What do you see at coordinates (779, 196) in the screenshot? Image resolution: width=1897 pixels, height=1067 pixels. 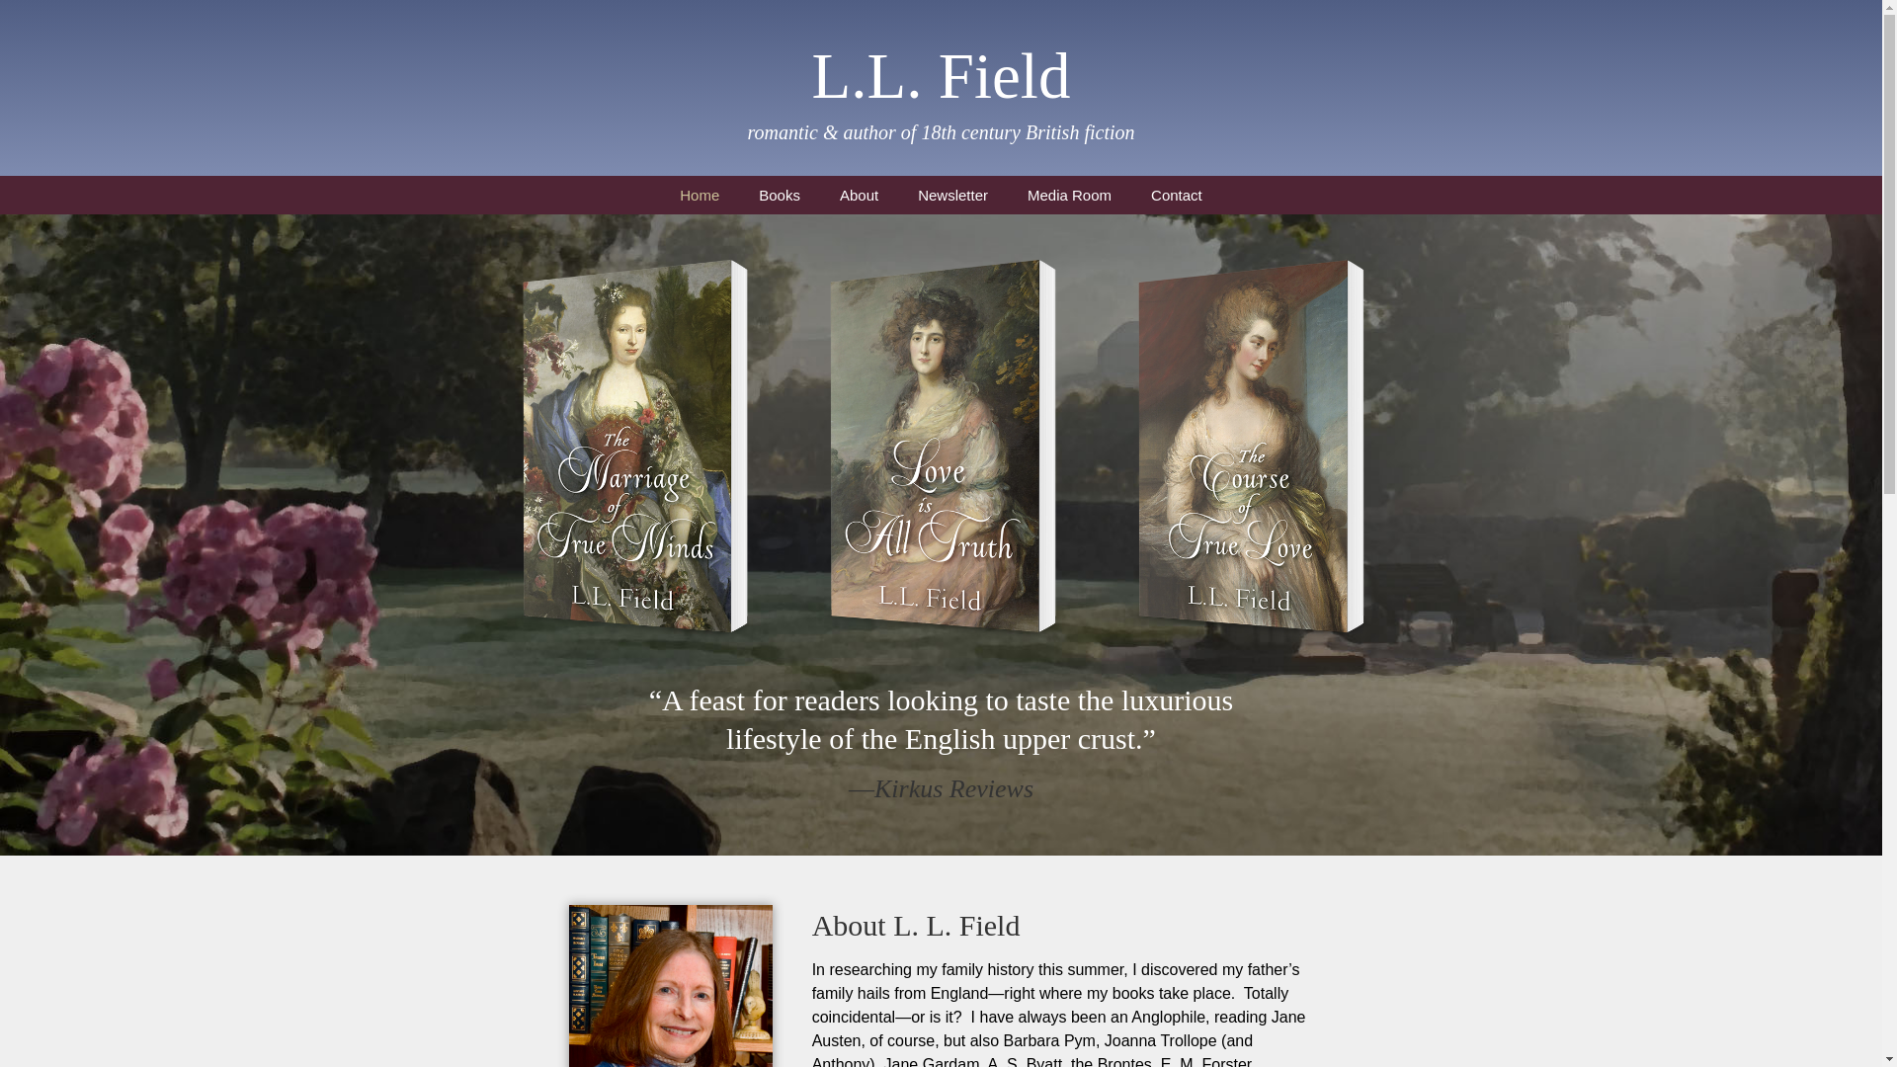 I see `Books` at bounding box center [779, 196].